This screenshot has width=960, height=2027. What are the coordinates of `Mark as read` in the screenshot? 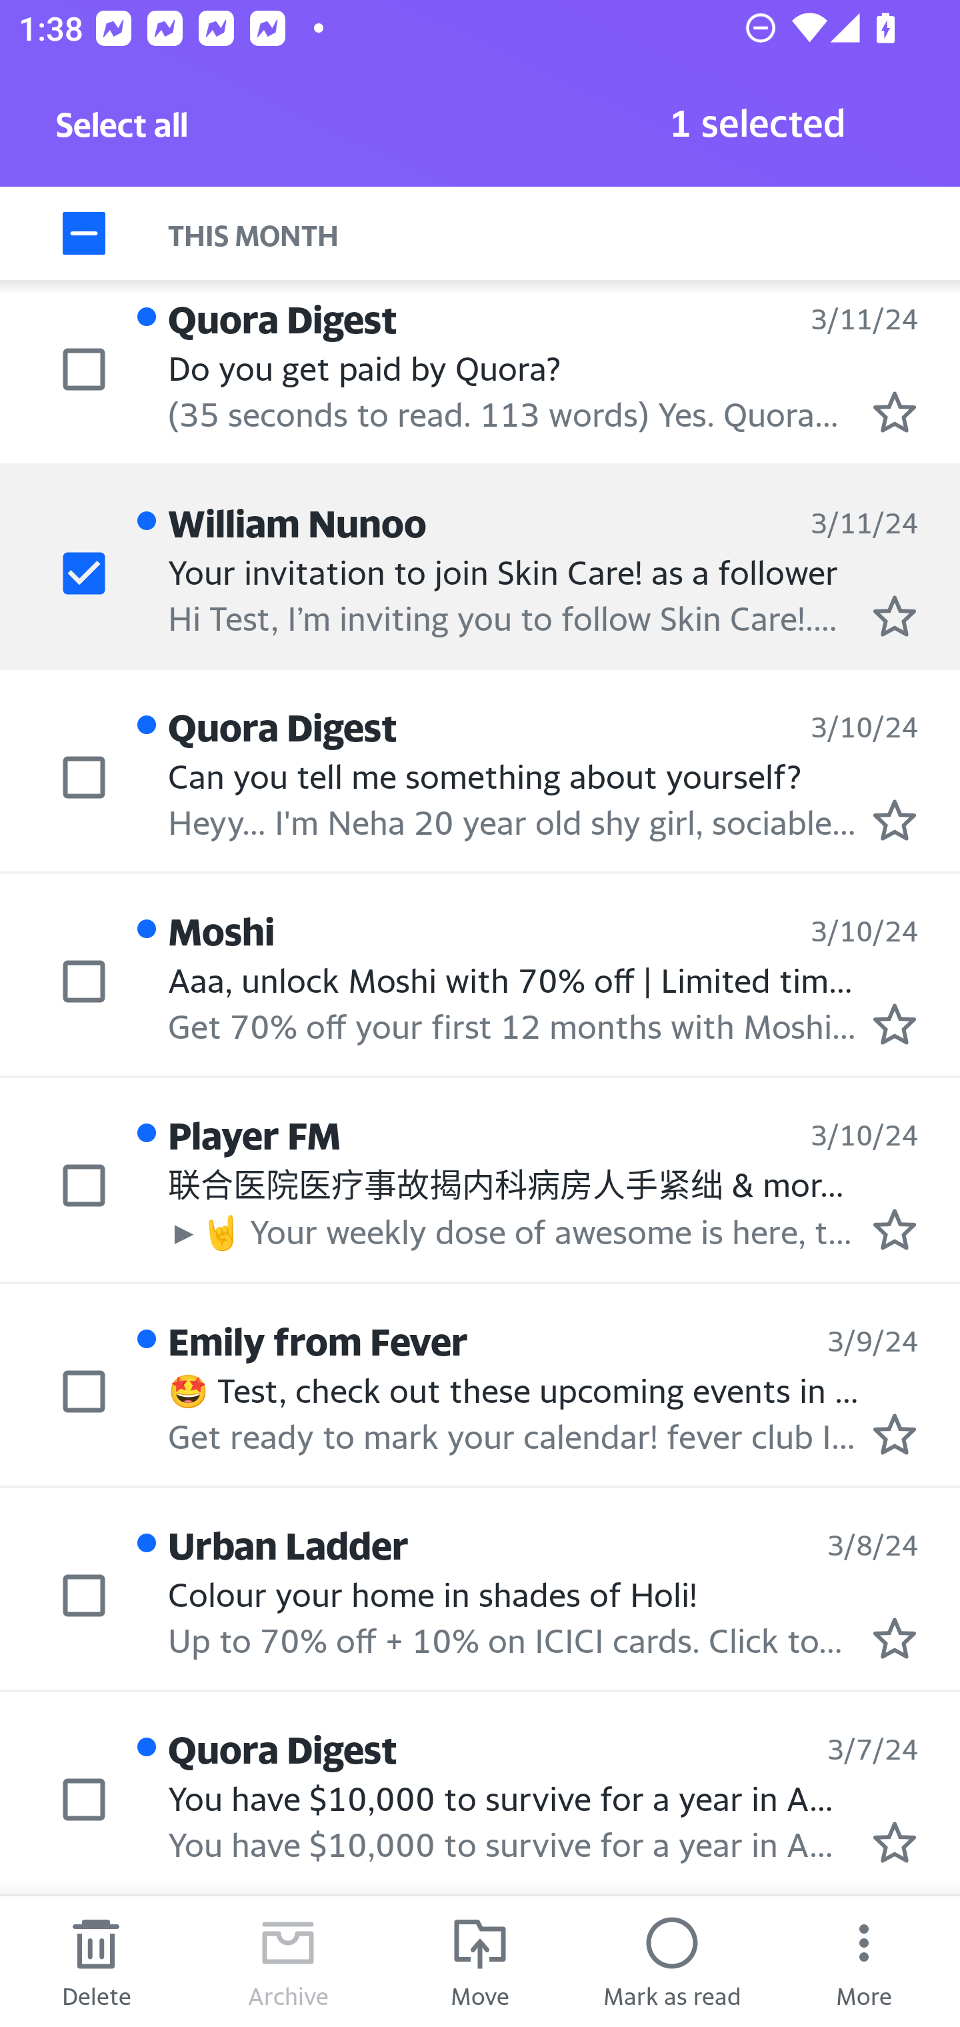 It's located at (672, 1962).